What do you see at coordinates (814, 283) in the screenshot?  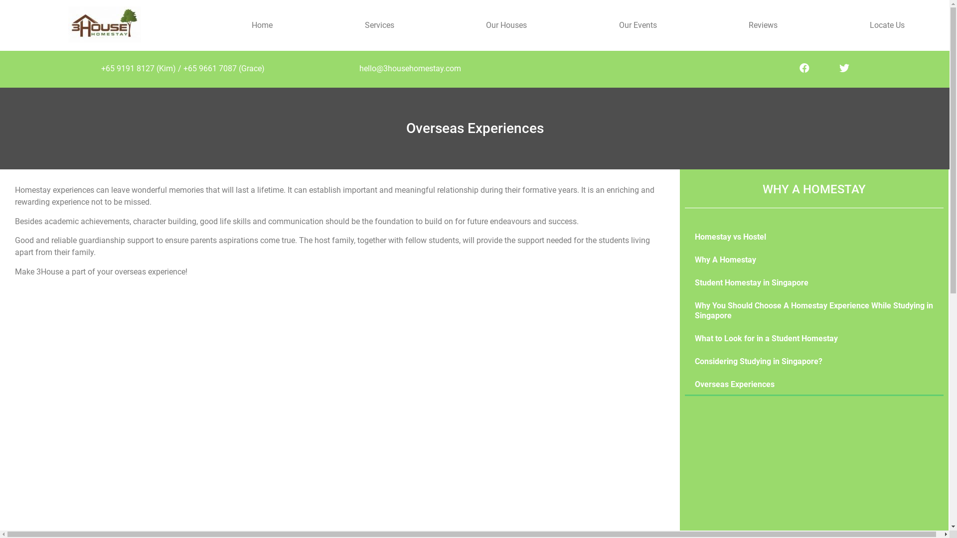 I see `Student Homestay in Singapore` at bounding box center [814, 283].